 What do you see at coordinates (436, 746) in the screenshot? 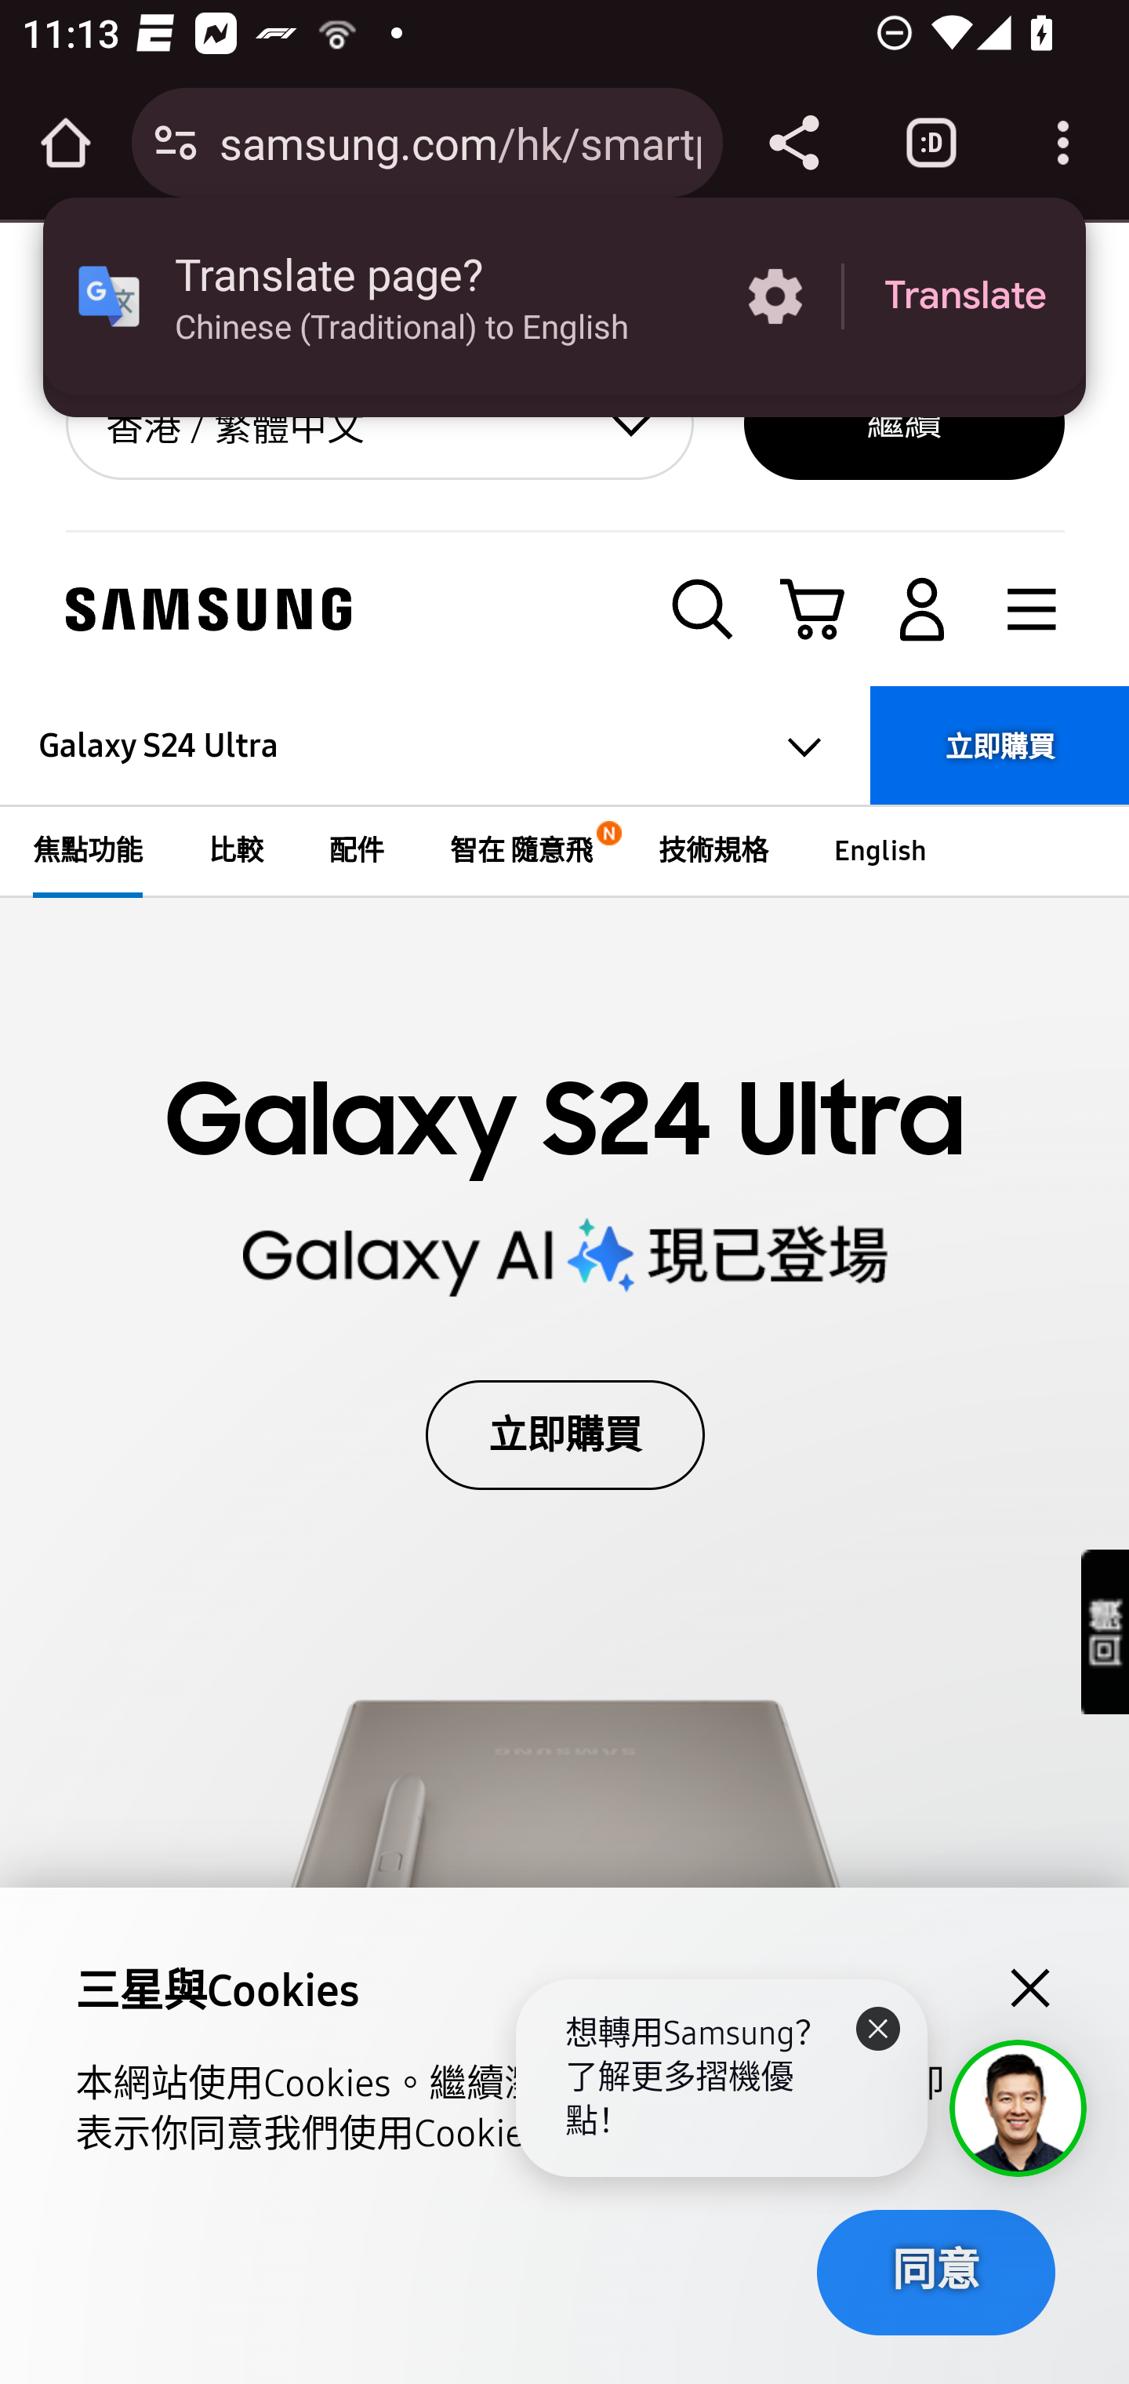
I see `Galaxy S24 Ultra` at bounding box center [436, 746].